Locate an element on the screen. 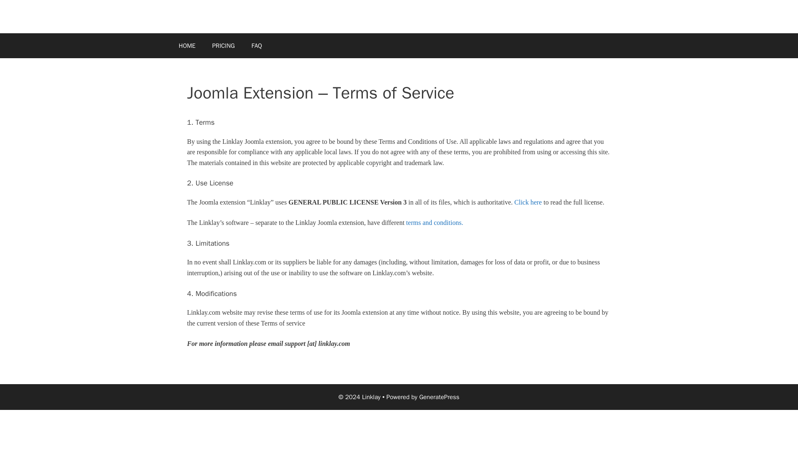  FAQ is located at coordinates (257, 46).